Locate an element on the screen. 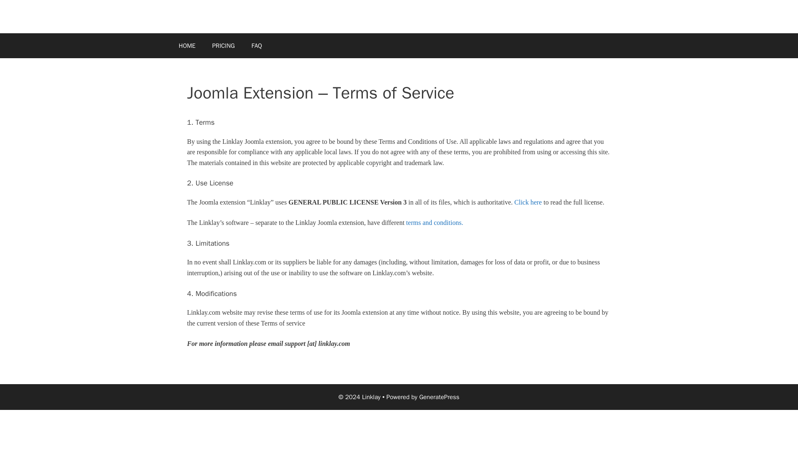  FAQ is located at coordinates (257, 46).